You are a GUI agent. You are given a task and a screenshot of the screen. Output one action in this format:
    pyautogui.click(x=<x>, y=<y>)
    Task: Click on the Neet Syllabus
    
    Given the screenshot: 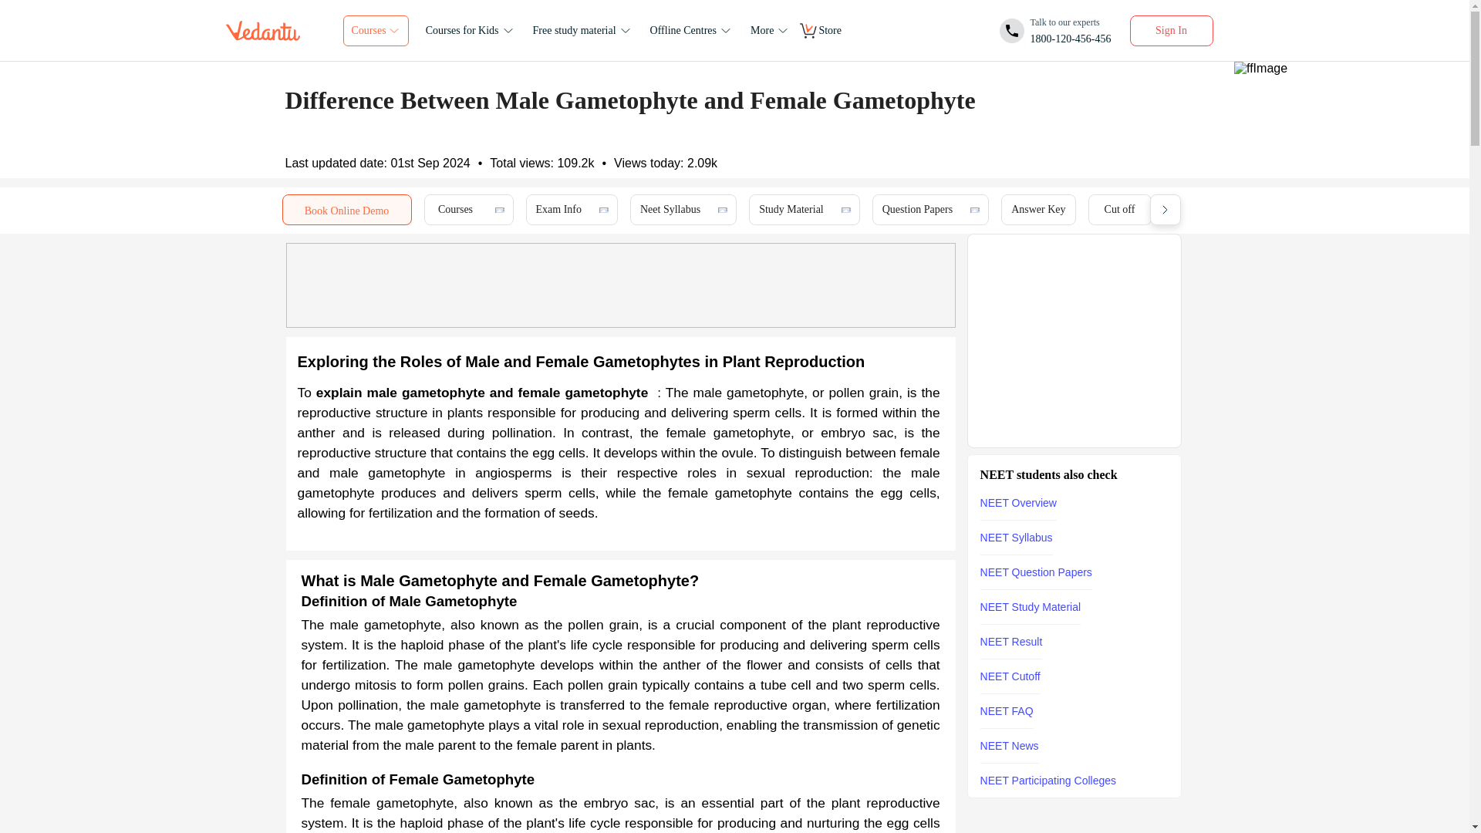 What is the action you would take?
    pyautogui.click(x=917, y=209)
    